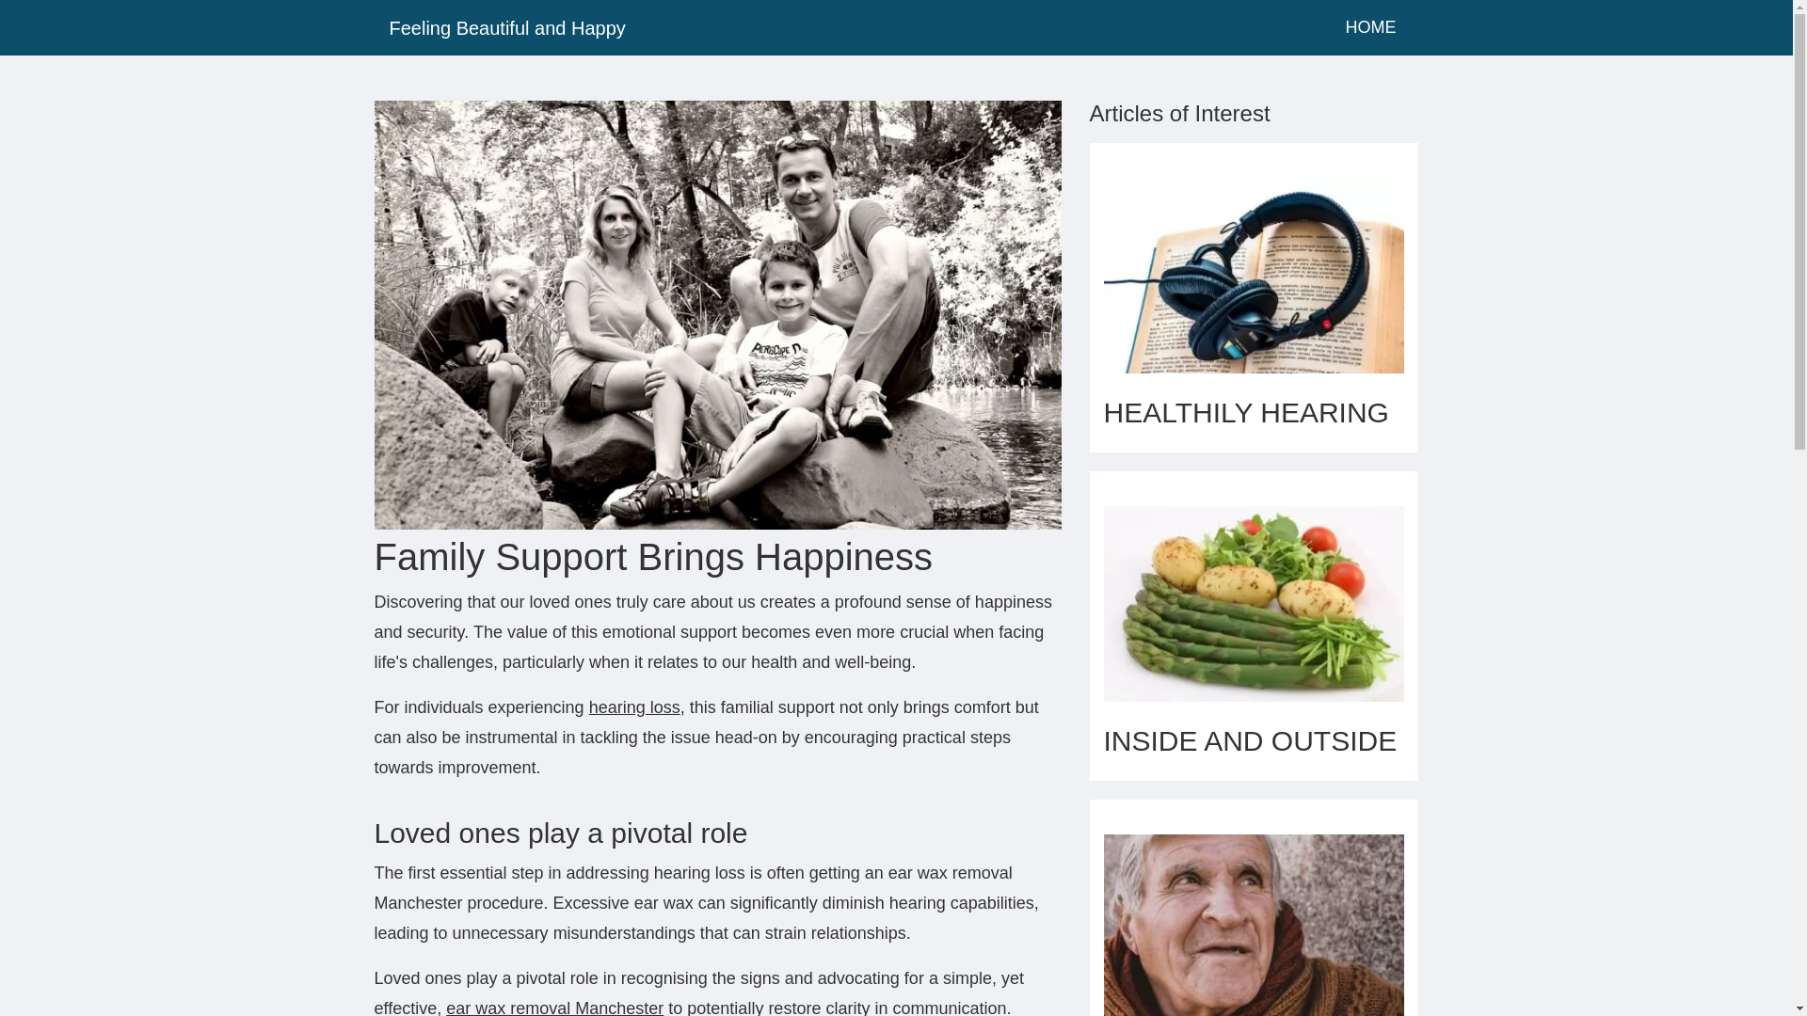  What do you see at coordinates (634, 707) in the screenshot?
I see `hearing loss` at bounding box center [634, 707].